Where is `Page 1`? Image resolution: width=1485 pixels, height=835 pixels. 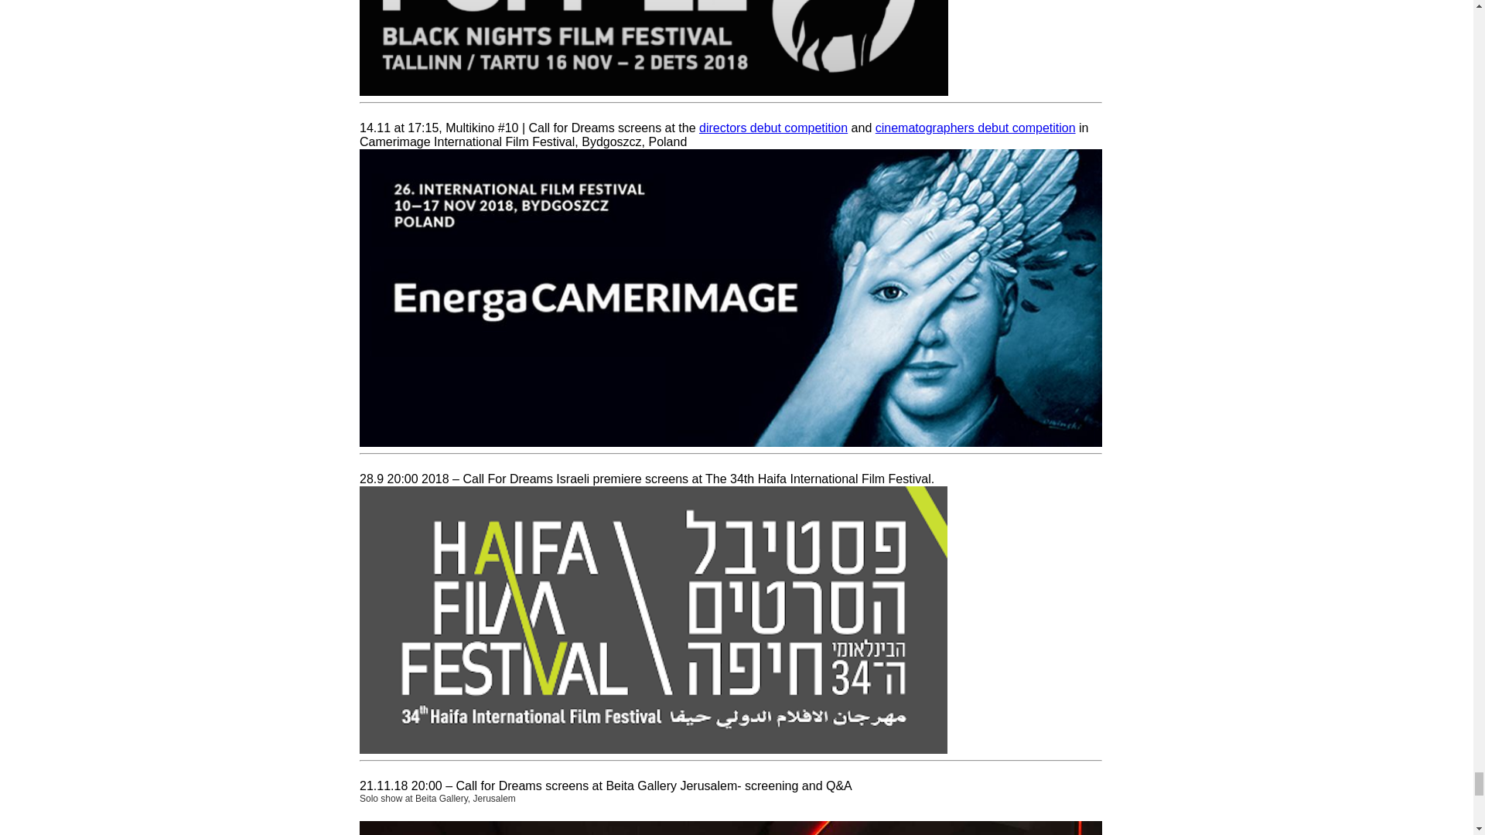 Page 1 is located at coordinates (730, 48).